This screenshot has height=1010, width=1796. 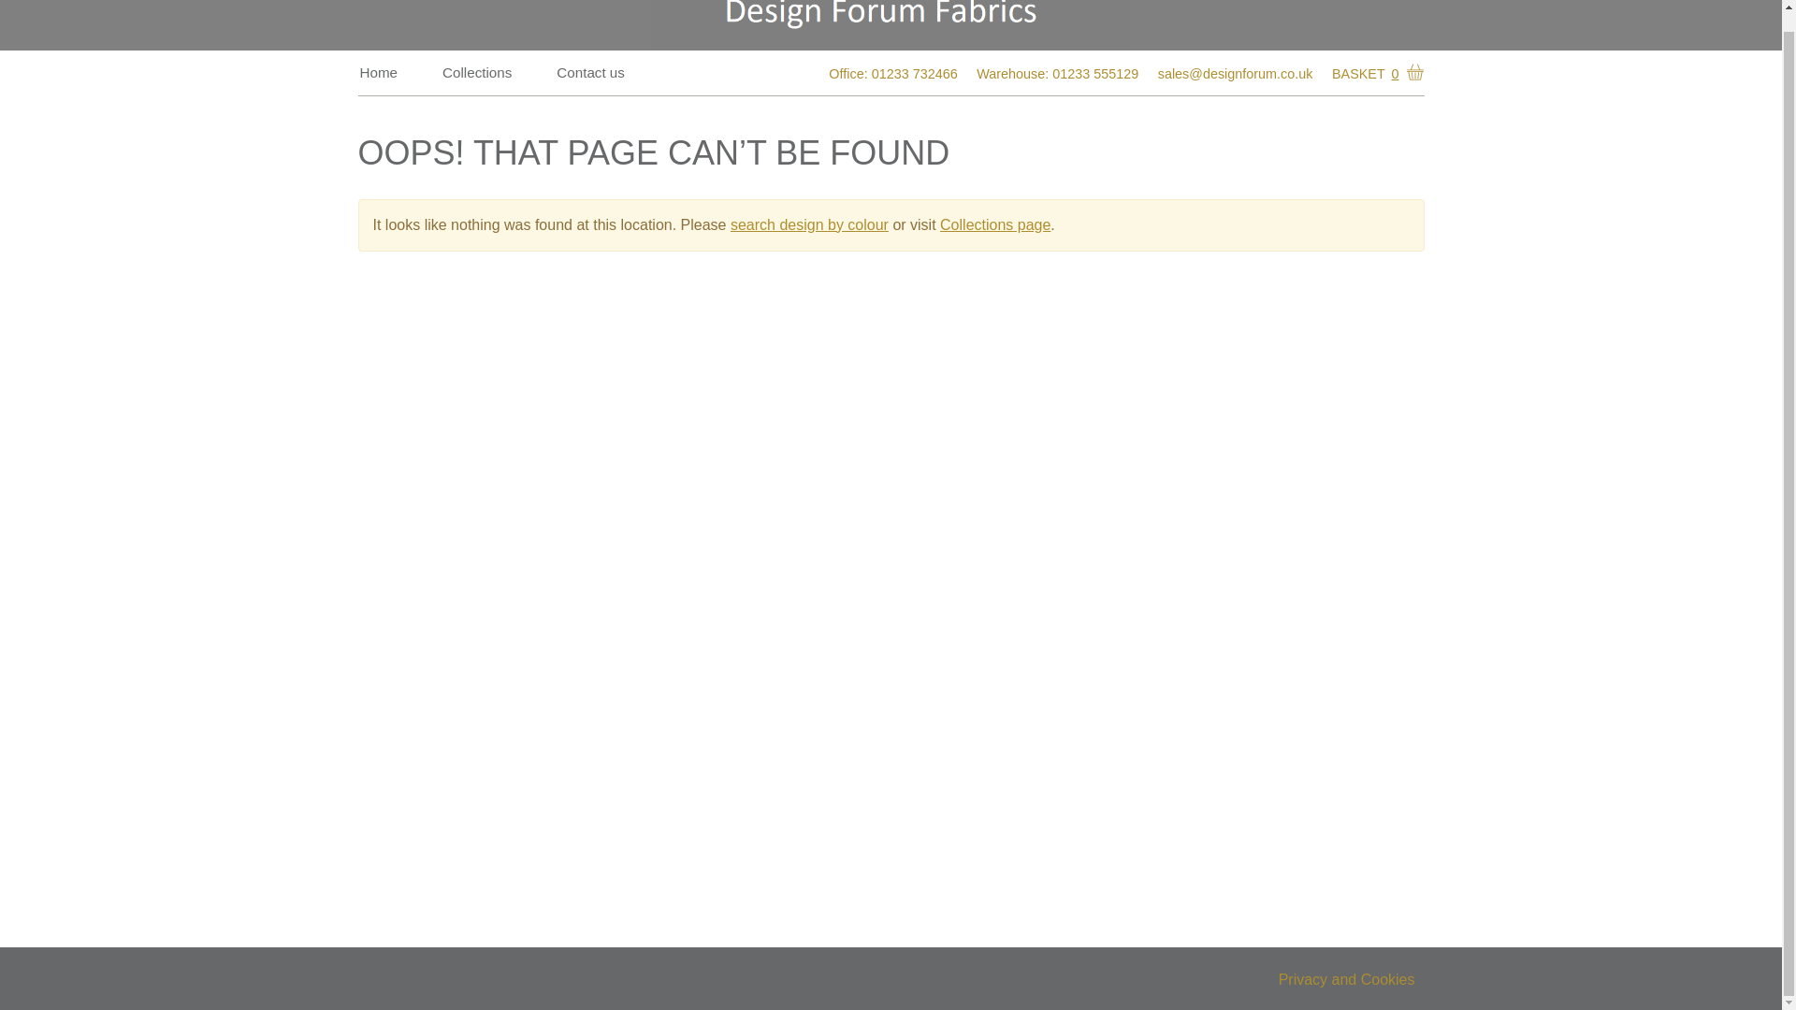 I want to click on Office: 01233 732466, so click(x=892, y=73).